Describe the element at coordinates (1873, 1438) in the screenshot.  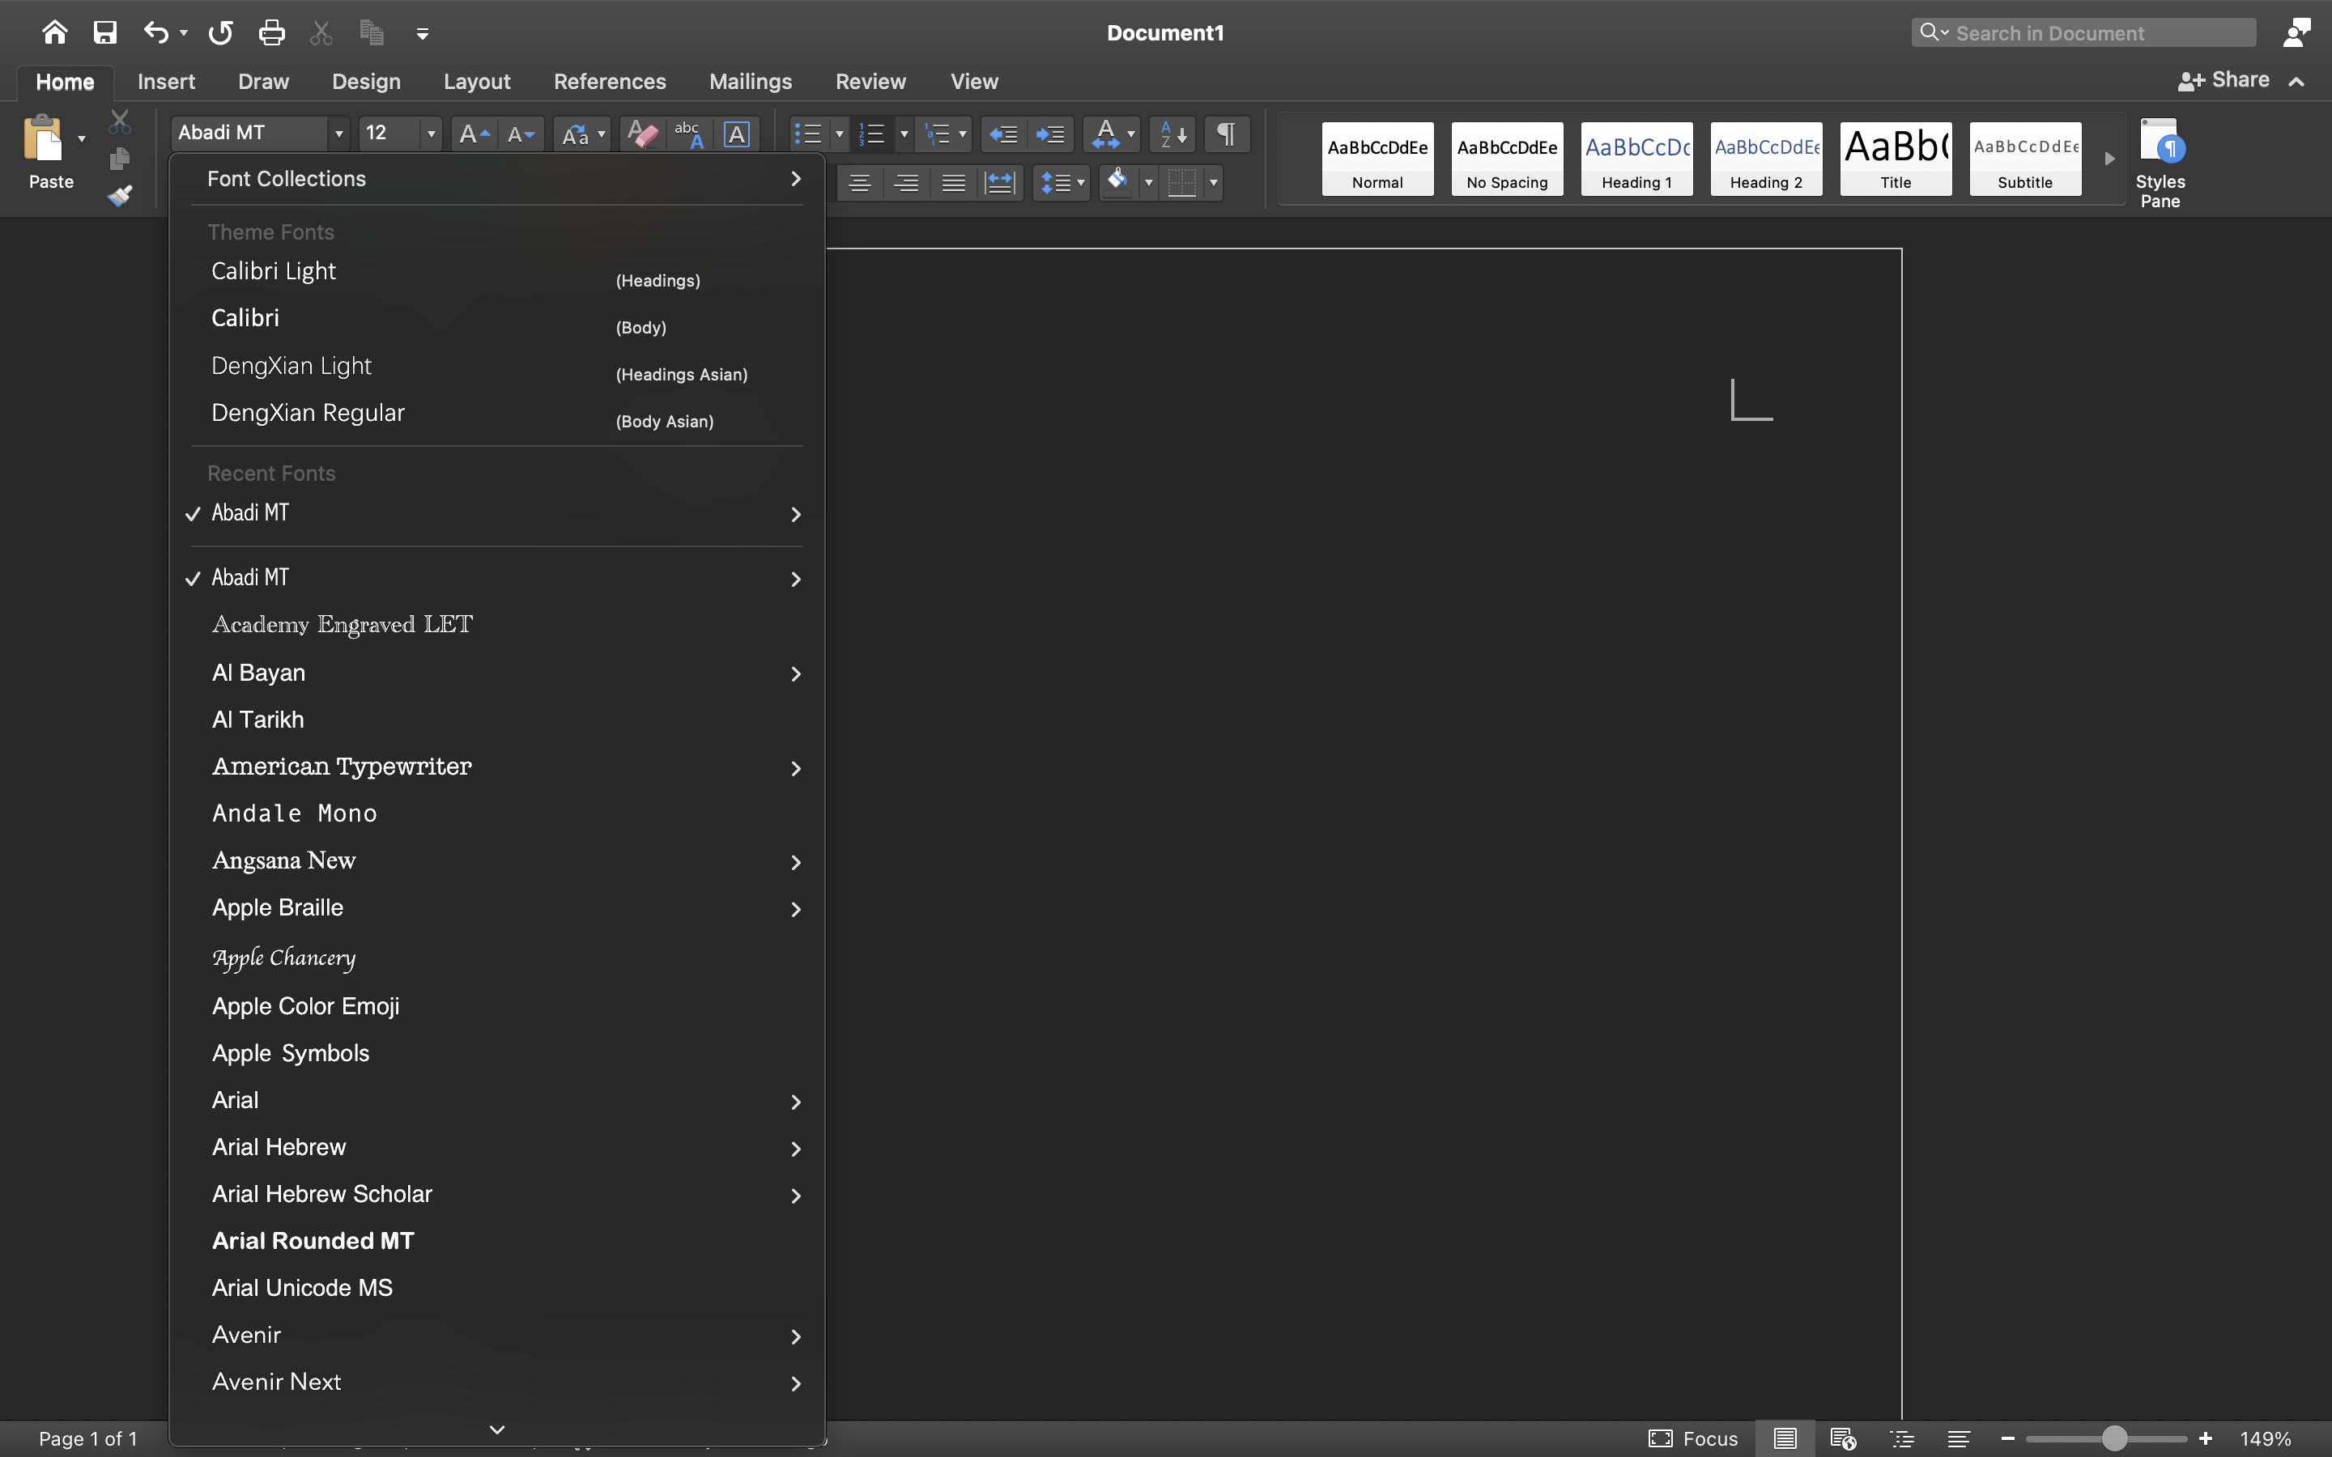
I see `<AXUIElement 0x120777610> {pid=11581}` at that location.